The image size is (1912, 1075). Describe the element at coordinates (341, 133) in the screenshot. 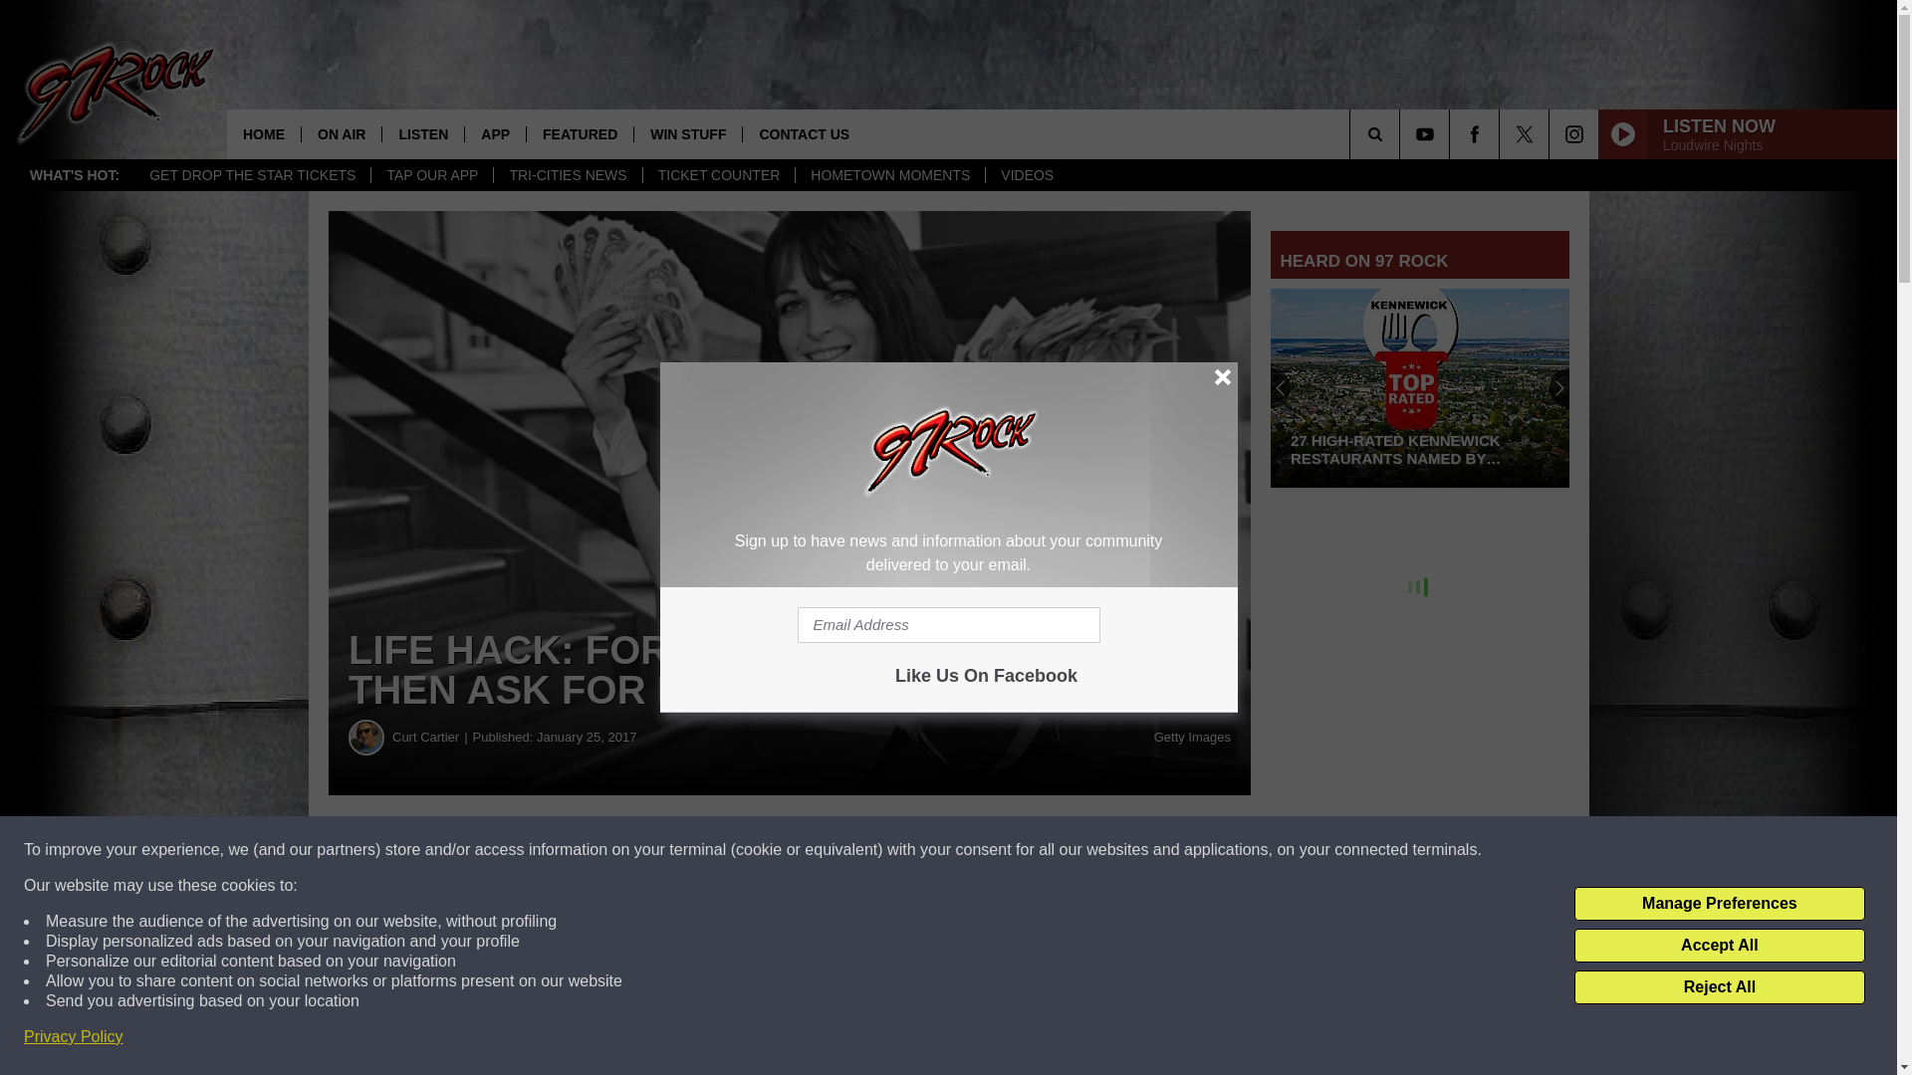

I see `ON AIR` at that location.